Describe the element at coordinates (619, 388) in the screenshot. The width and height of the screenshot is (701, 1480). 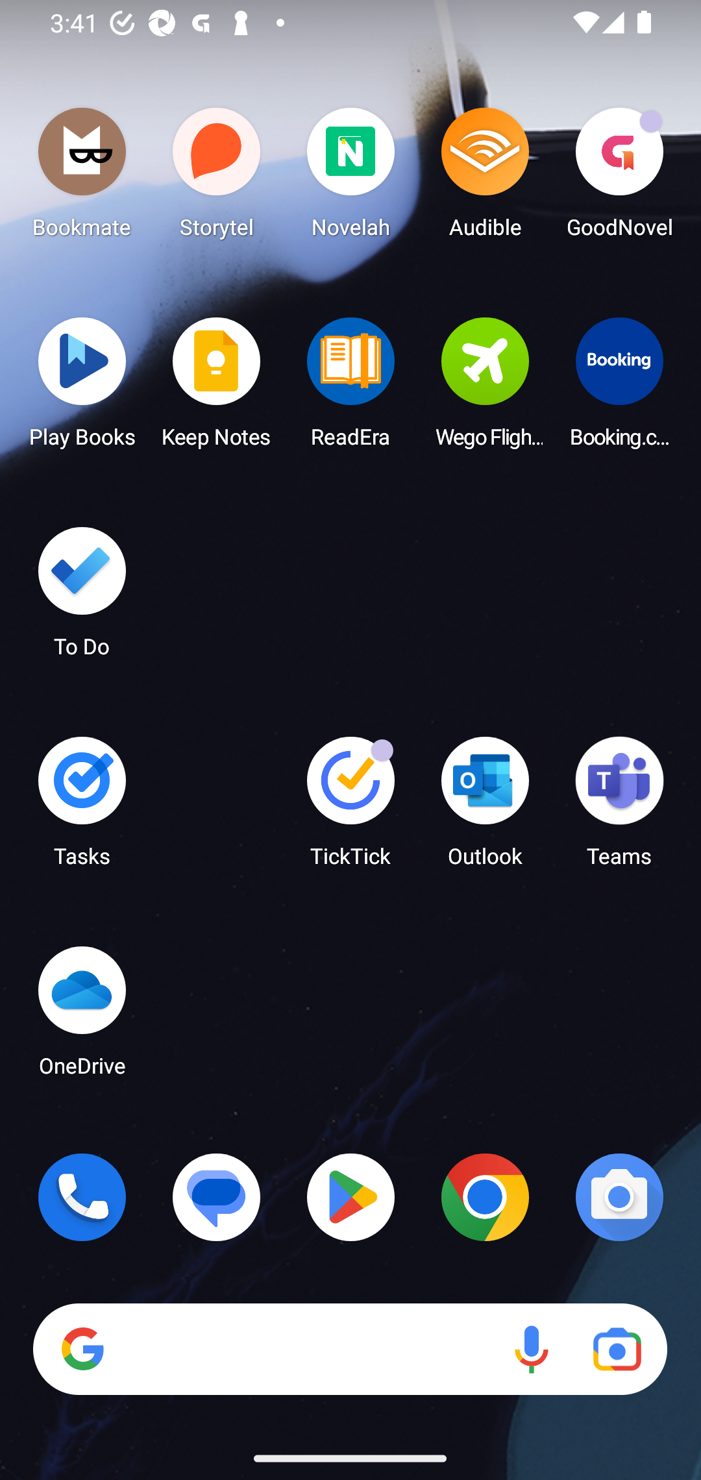
I see `Booking.com` at that location.